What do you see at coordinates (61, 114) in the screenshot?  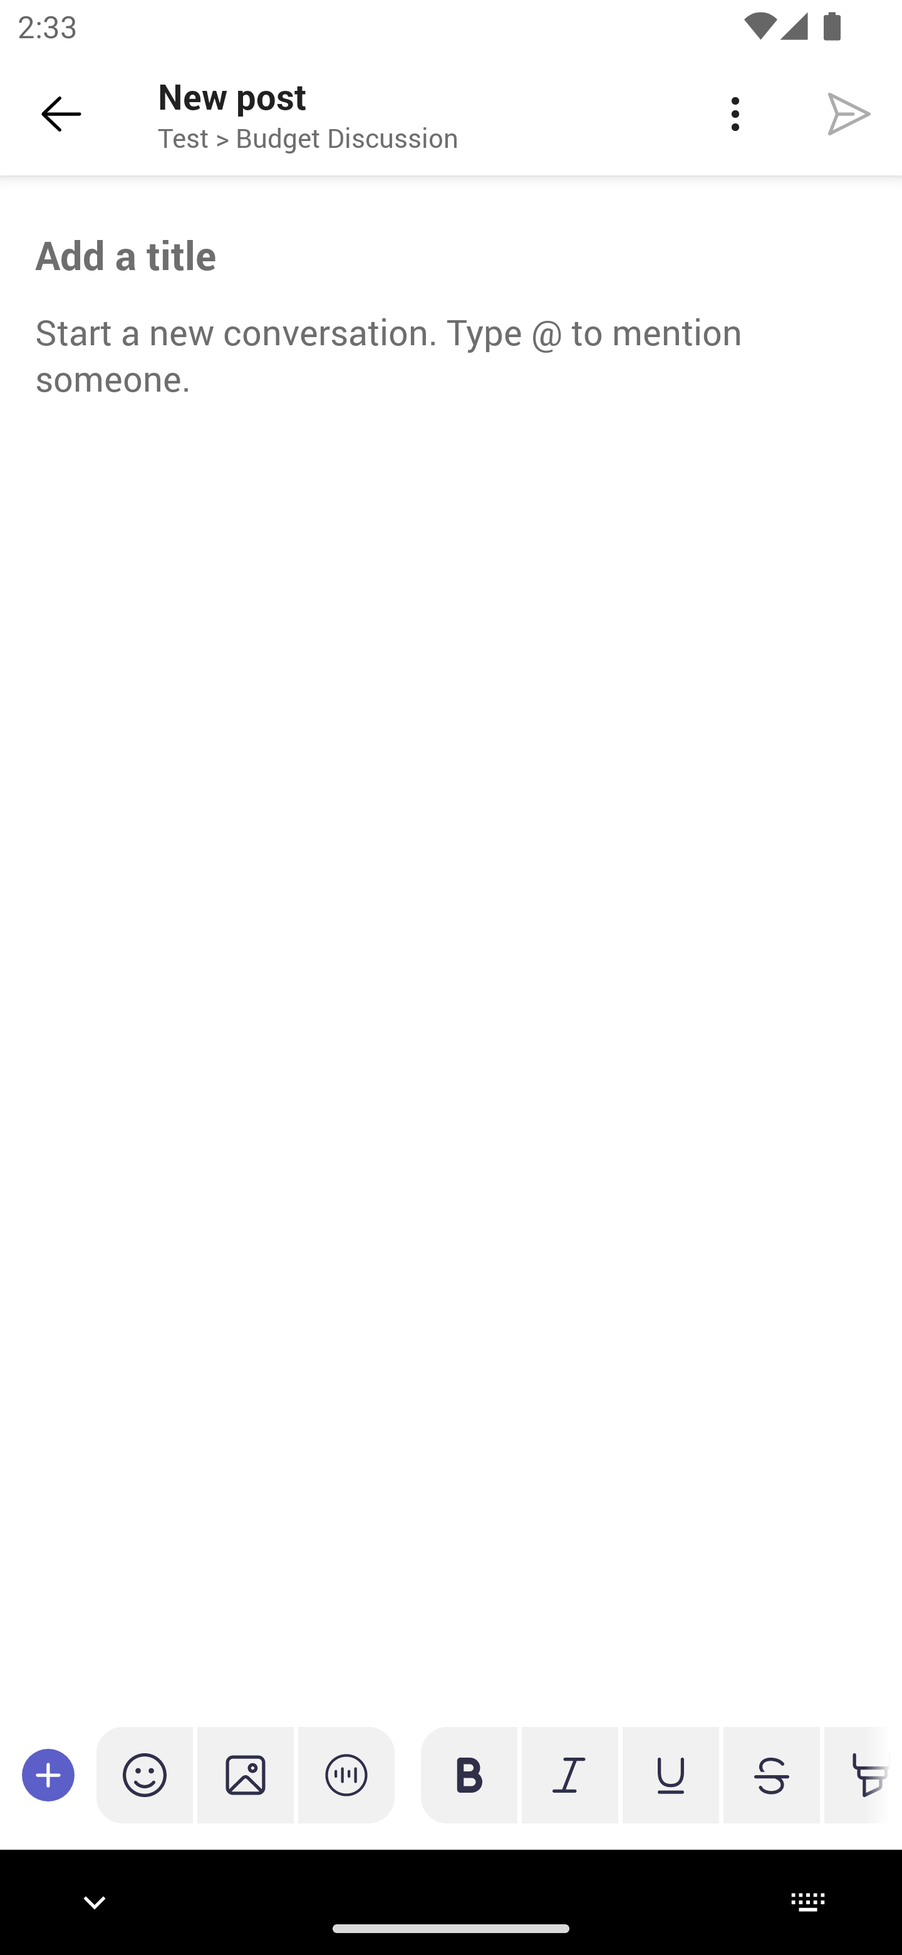 I see `Back` at bounding box center [61, 114].